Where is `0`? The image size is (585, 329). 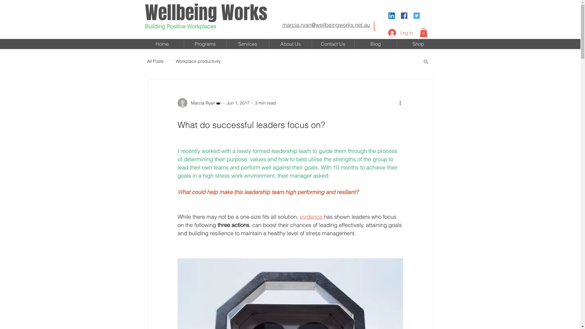 0 is located at coordinates (424, 33).